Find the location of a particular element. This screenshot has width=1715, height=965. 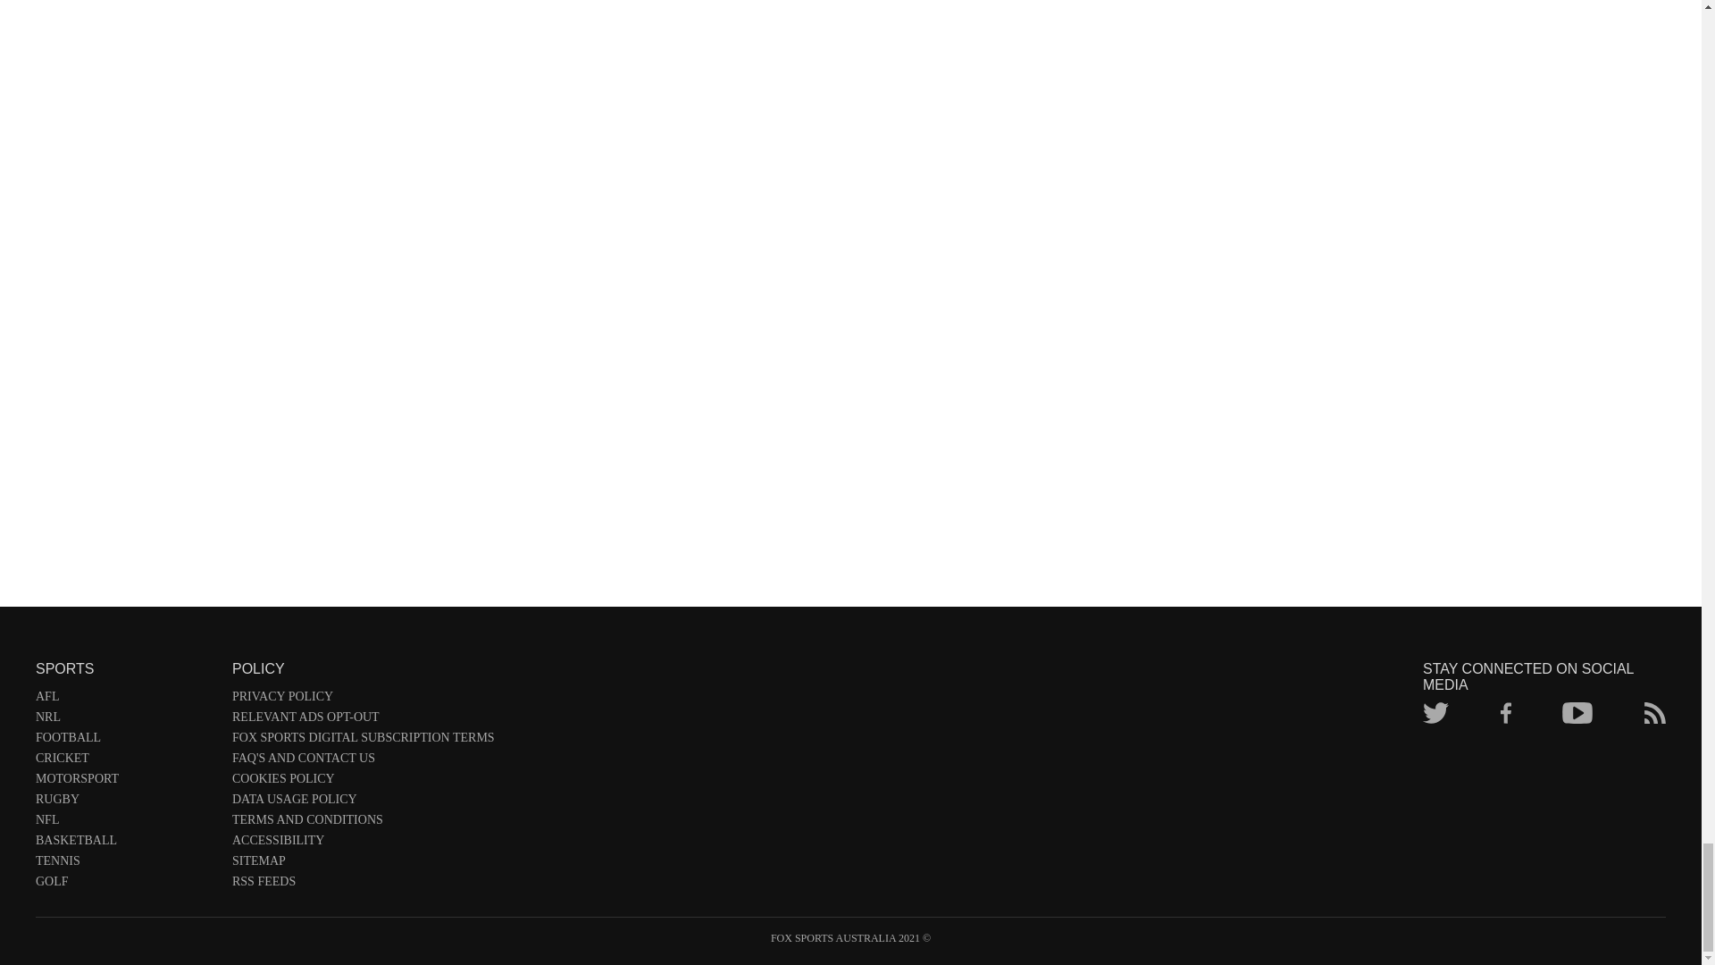

COOKIES POLICY is located at coordinates (363, 782).